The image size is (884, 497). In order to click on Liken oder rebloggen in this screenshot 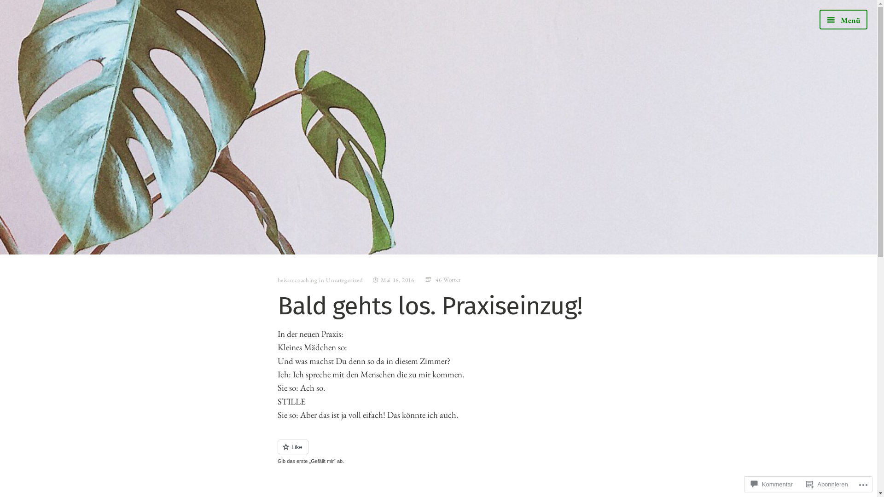, I will do `click(438, 452)`.